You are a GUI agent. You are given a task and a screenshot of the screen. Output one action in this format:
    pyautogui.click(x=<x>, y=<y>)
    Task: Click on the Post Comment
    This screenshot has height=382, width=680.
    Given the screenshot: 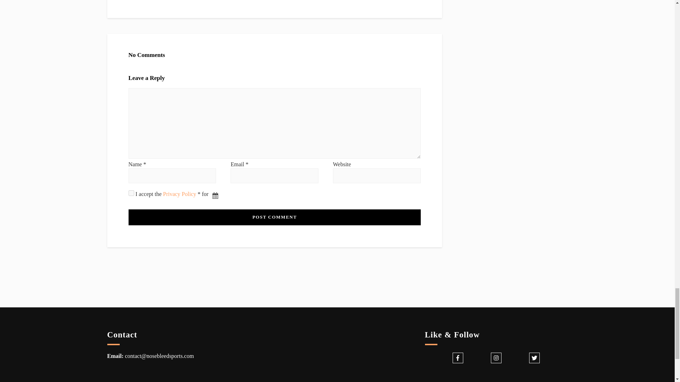 What is the action you would take?
    pyautogui.click(x=274, y=217)
    